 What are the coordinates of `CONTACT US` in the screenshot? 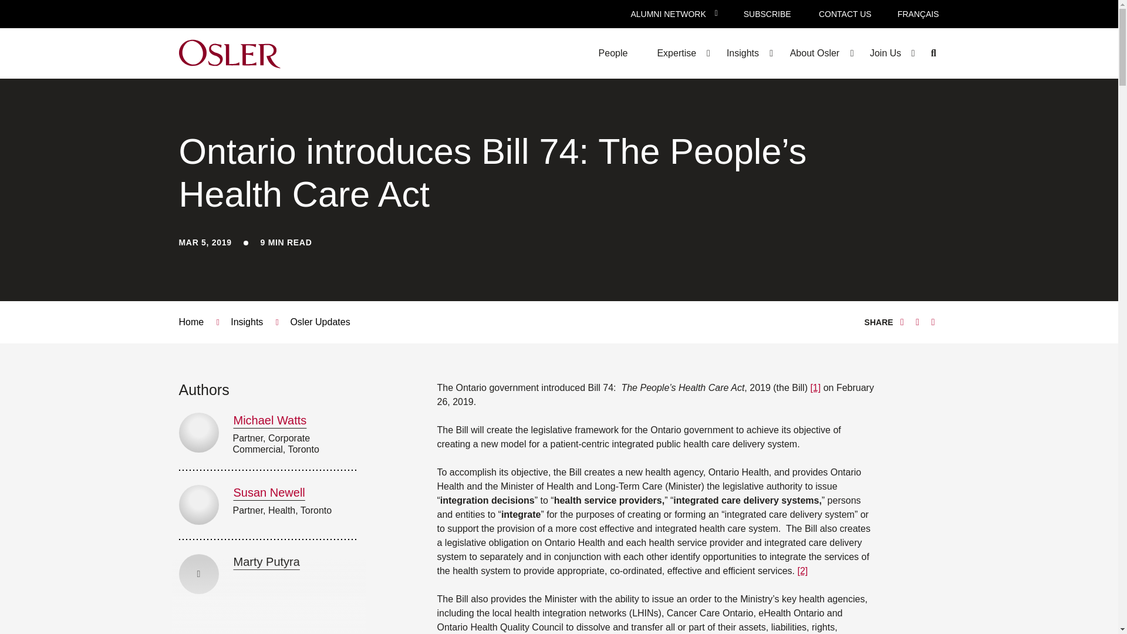 It's located at (845, 14).